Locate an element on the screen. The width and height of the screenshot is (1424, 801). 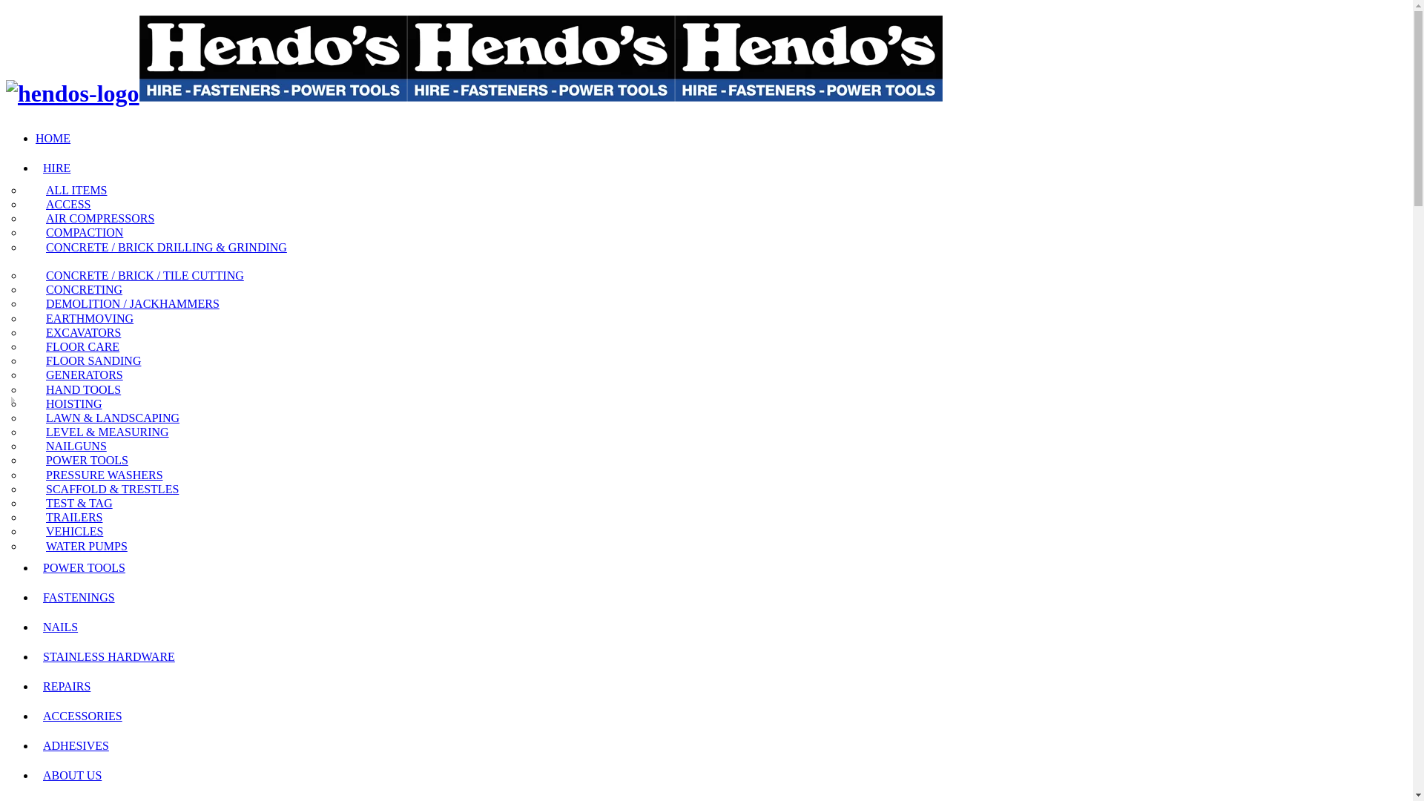
FLOOR CARE is located at coordinates (79, 347).